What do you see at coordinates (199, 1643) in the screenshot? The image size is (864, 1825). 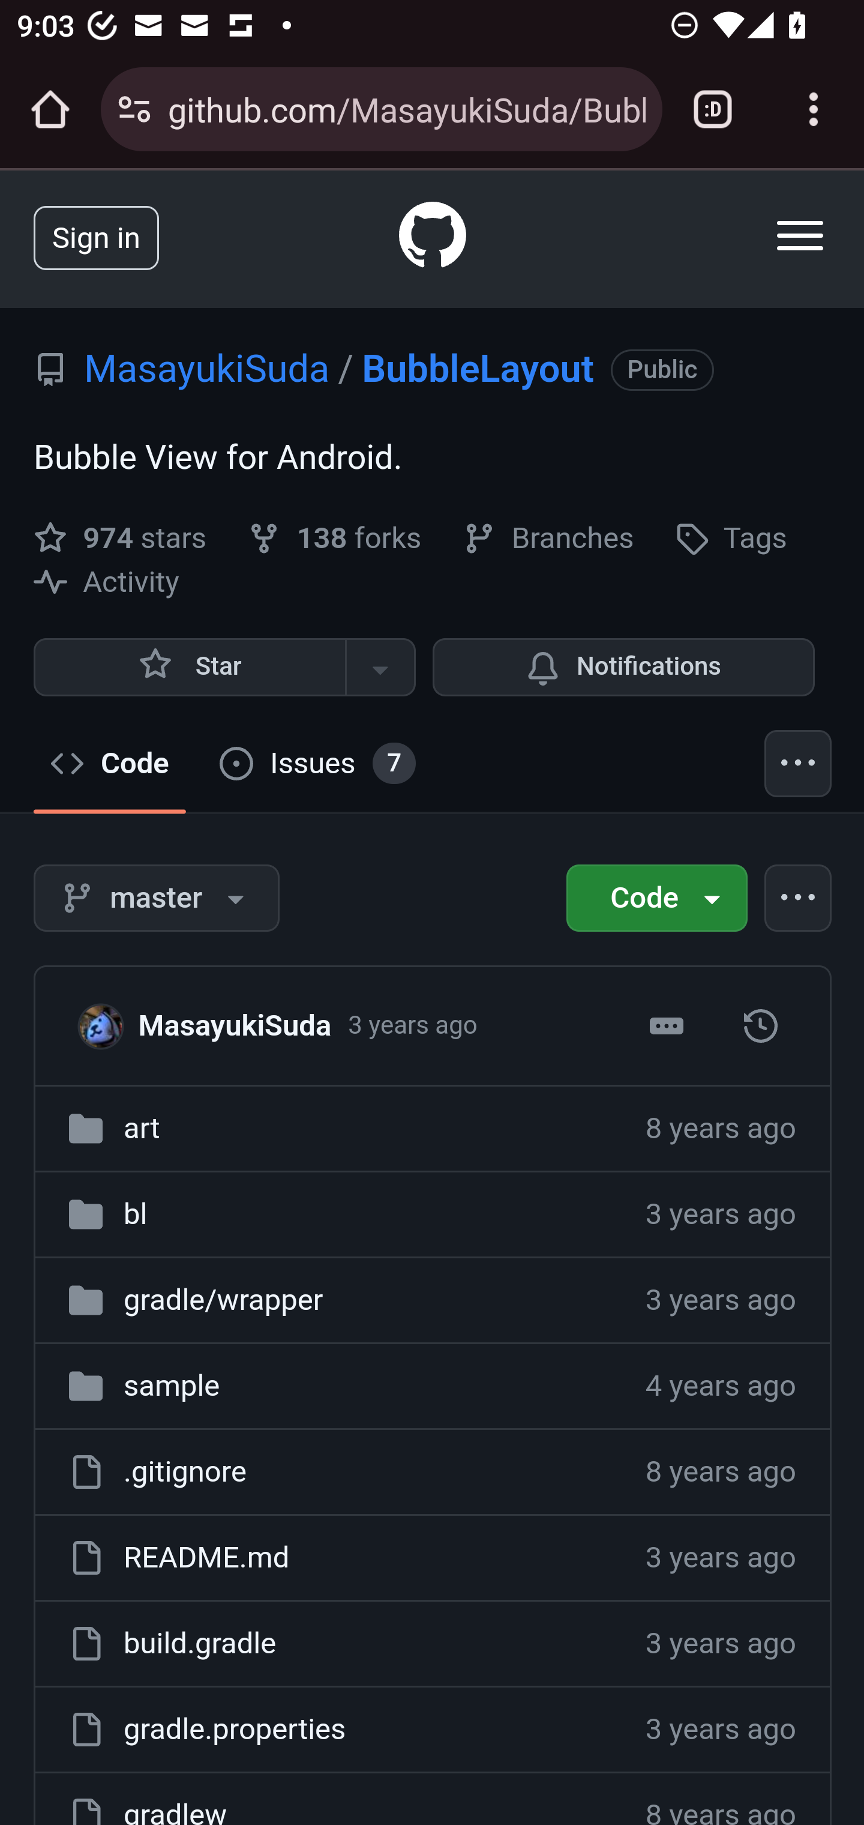 I see `build.gradle, (File) build.gradle` at bounding box center [199, 1643].